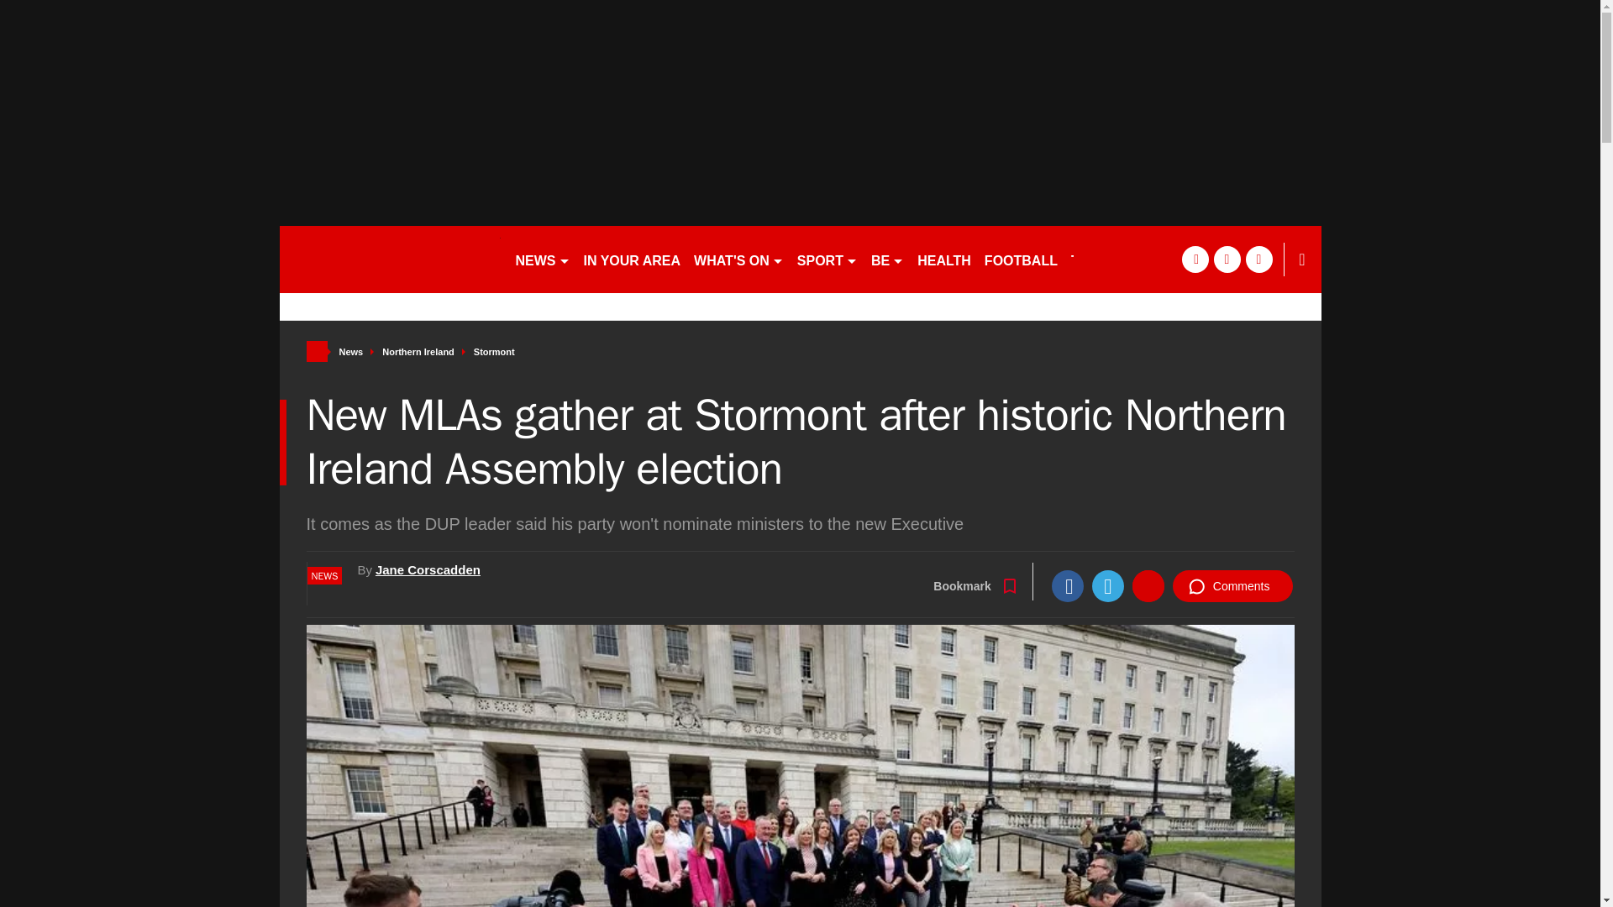 This screenshot has height=907, width=1613. What do you see at coordinates (543, 259) in the screenshot?
I see `NEWS` at bounding box center [543, 259].